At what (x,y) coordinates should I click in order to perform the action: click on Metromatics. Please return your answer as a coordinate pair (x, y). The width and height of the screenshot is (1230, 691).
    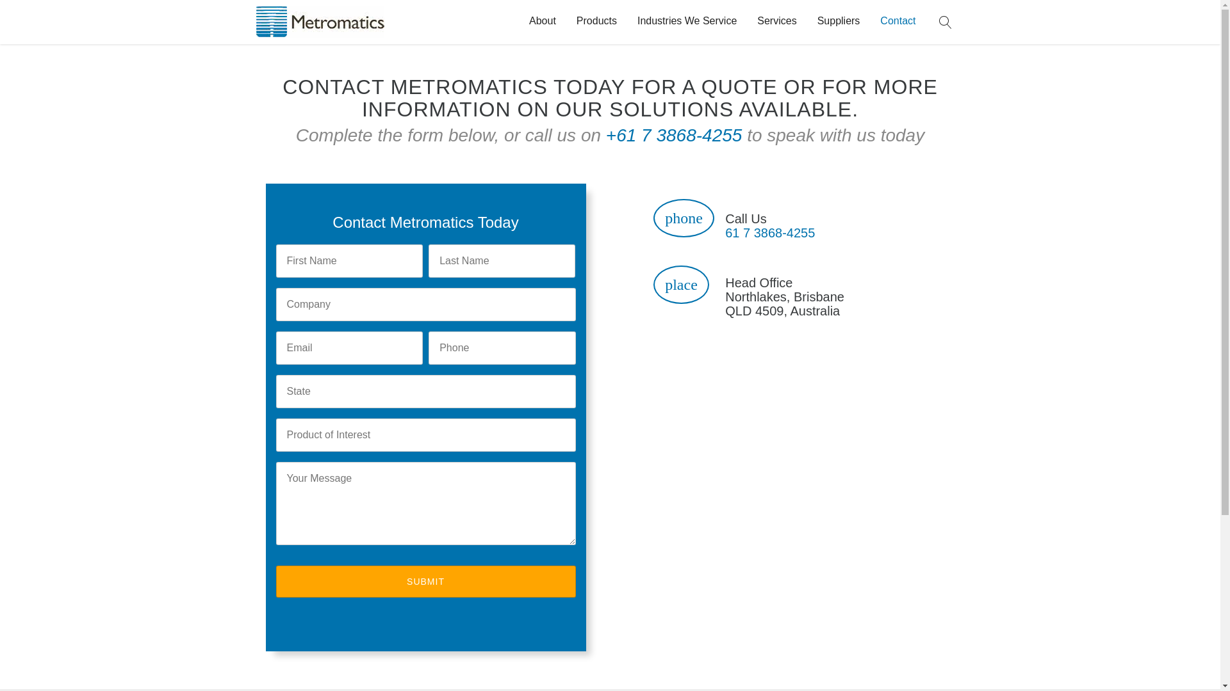
    Looking at the image, I should click on (320, 22).